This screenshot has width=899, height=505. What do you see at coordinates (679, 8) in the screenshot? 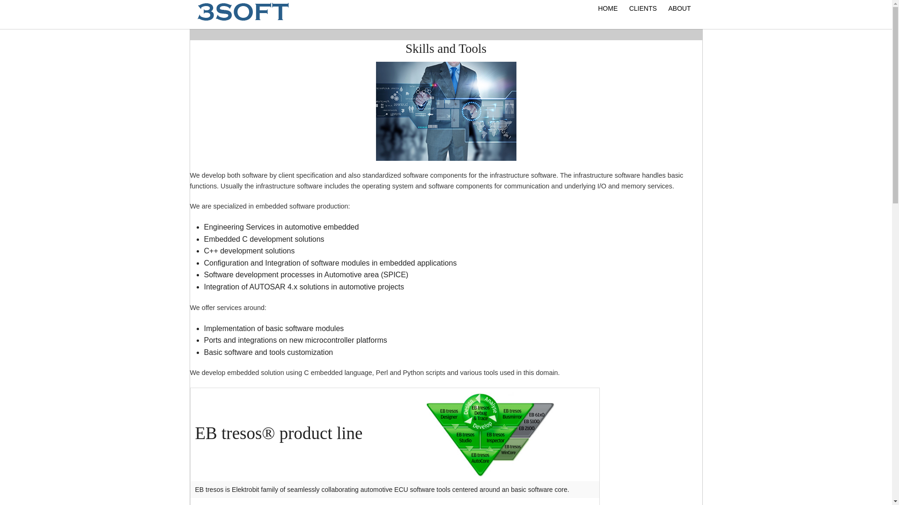
I see `ABOUT` at bounding box center [679, 8].